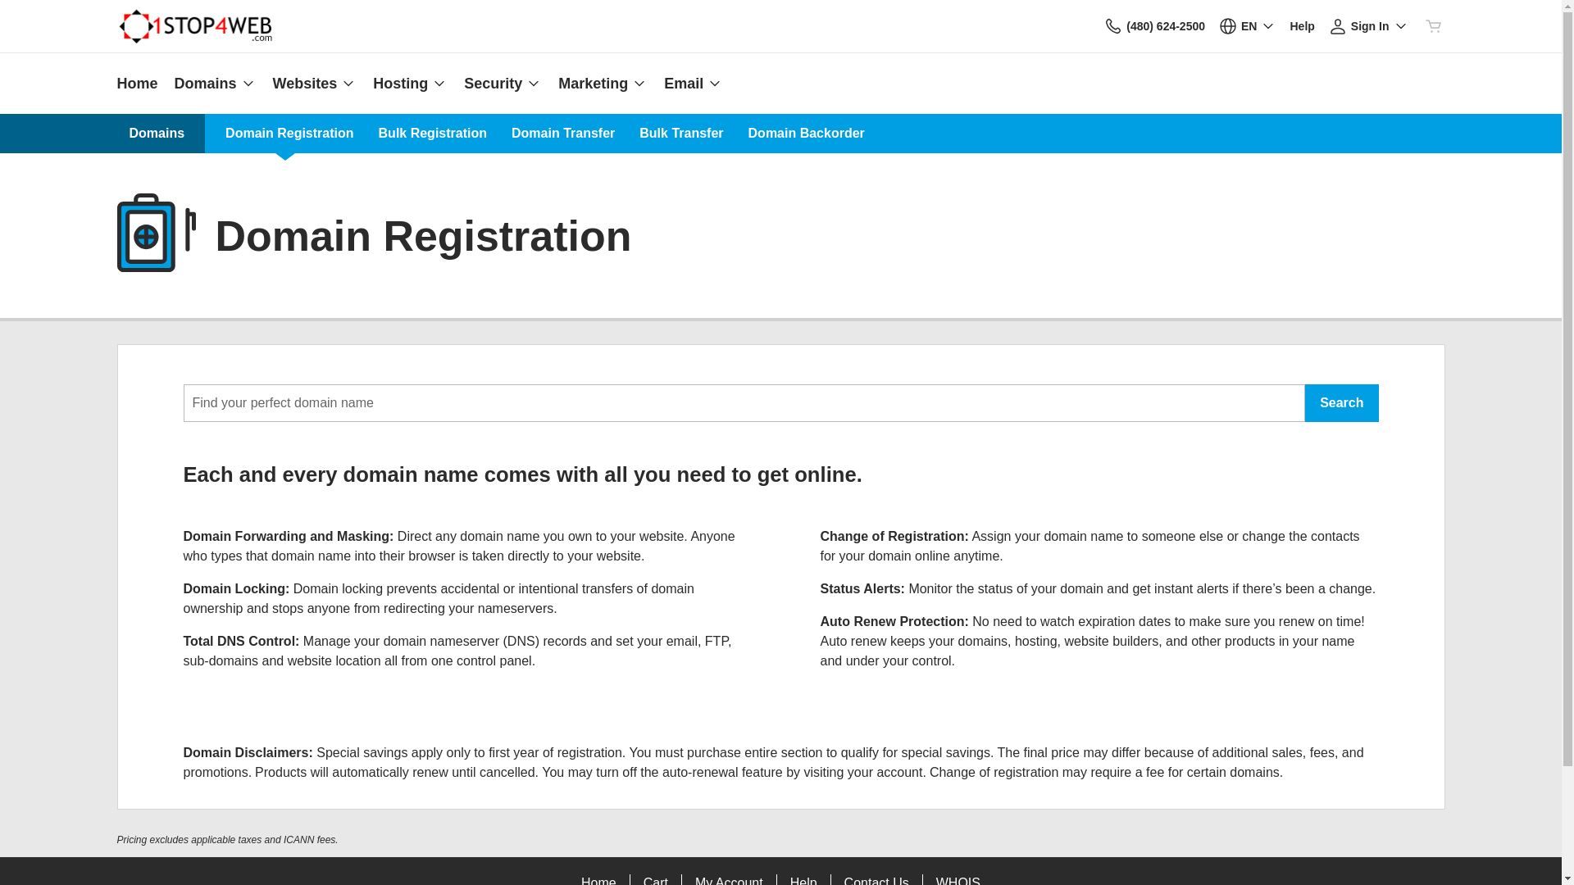 The image size is (1574, 885). What do you see at coordinates (563, 133) in the screenshot?
I see `Domain Transfer` at bounding box center [563, 133].